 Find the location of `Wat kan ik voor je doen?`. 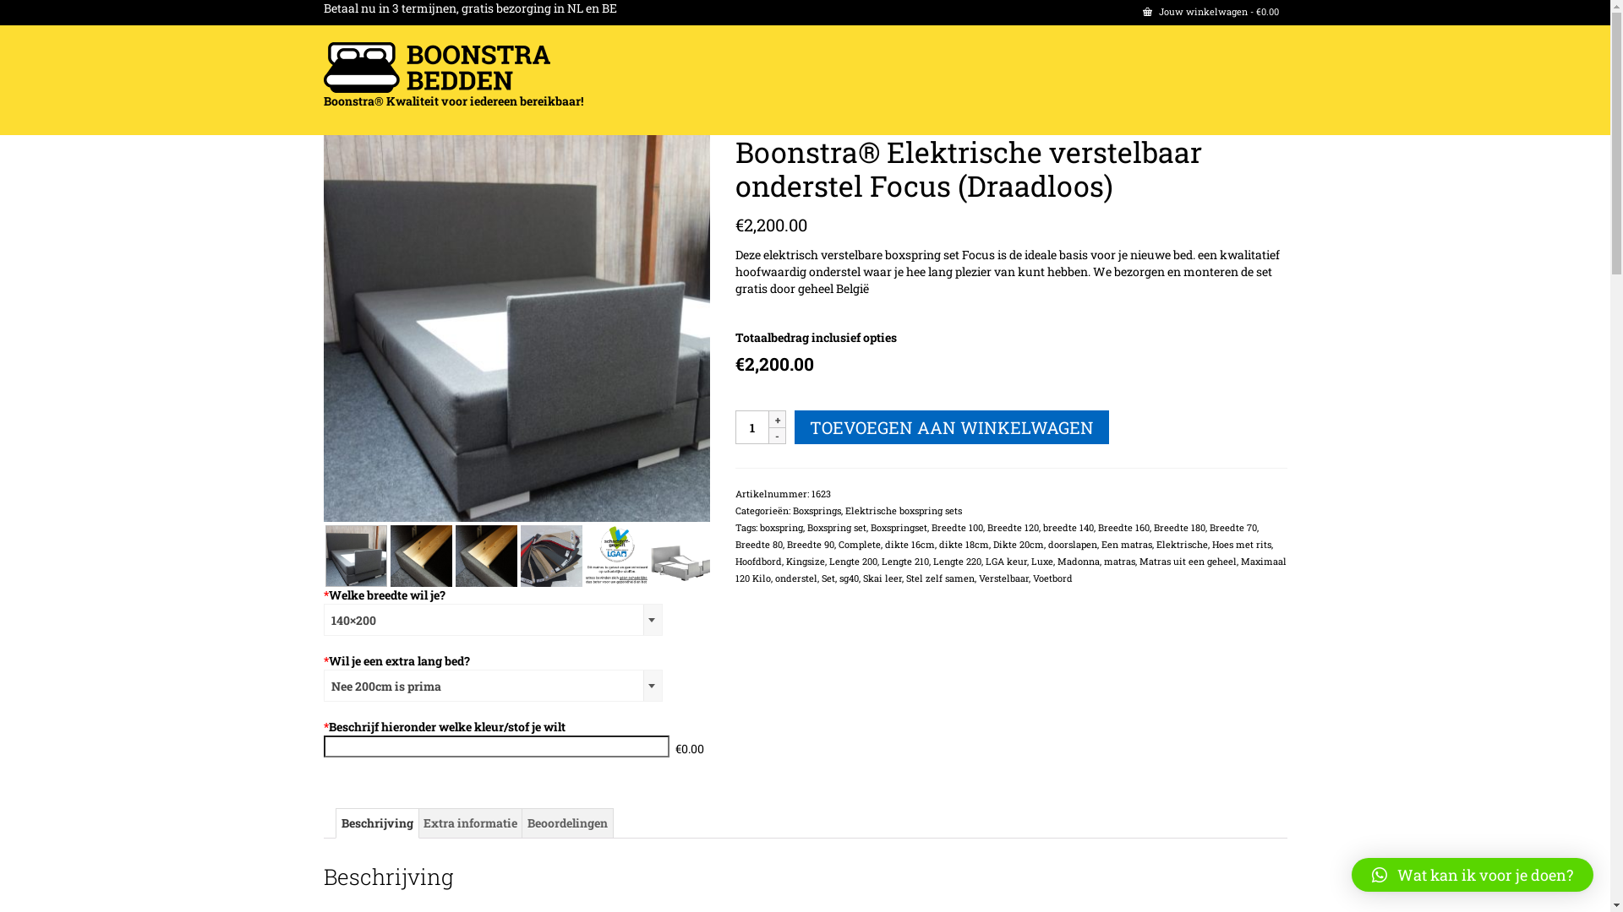

Wat kan ik voor je doen? is located at coordinates (1473, 875).